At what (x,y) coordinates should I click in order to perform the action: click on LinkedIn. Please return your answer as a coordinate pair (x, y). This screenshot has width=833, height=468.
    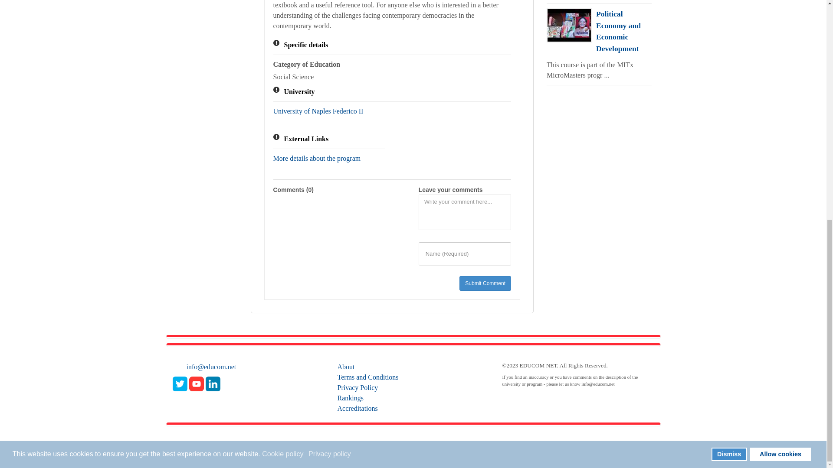
    Looking at the image, I should click on (213, 383).